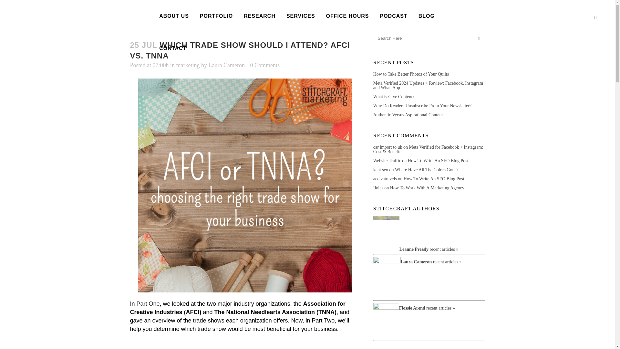 This screenshot has width=620, height=349. I want to click on marketing, so click(188, 65).